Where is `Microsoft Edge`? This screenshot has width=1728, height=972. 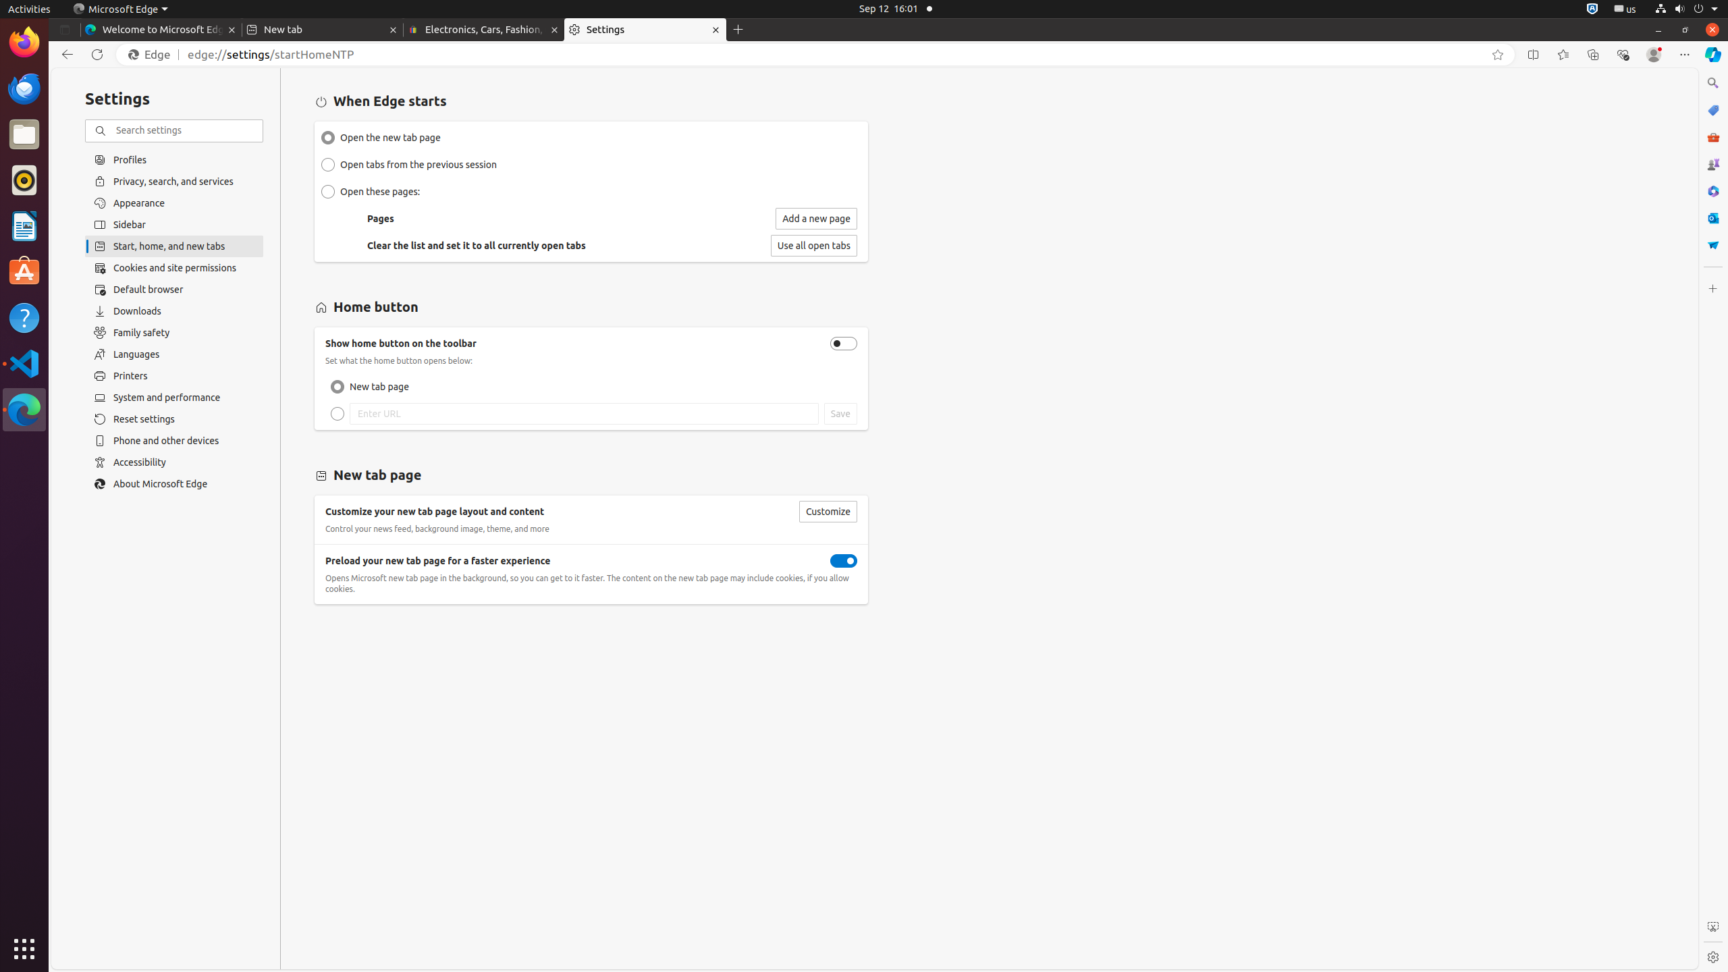 Microsoft Edge is located at coordinates (120, 9).